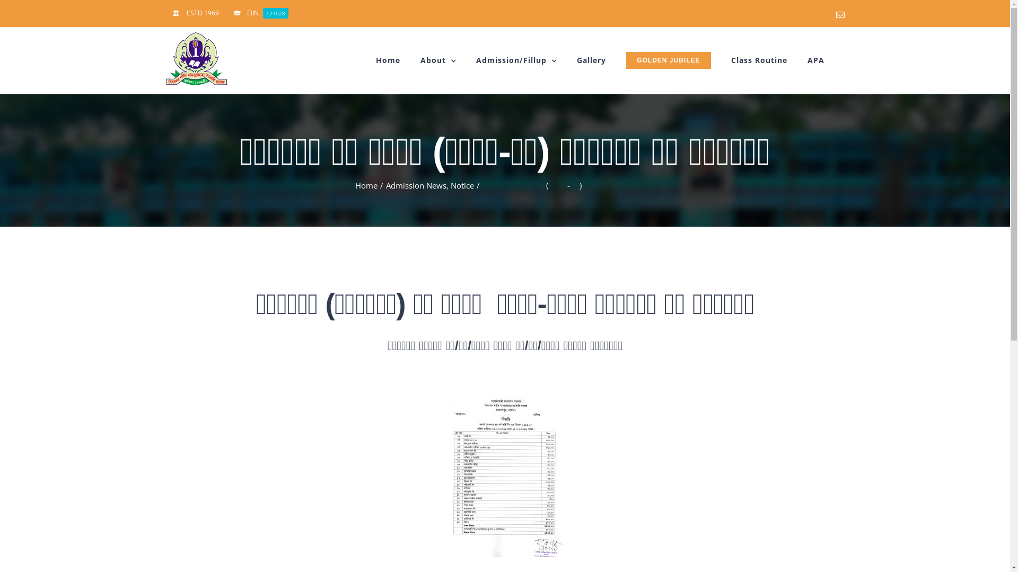  What do you see at coordinates (195, 13) in the screenshot?
I see `ESTD 1969` at bounding box center [195, 13].